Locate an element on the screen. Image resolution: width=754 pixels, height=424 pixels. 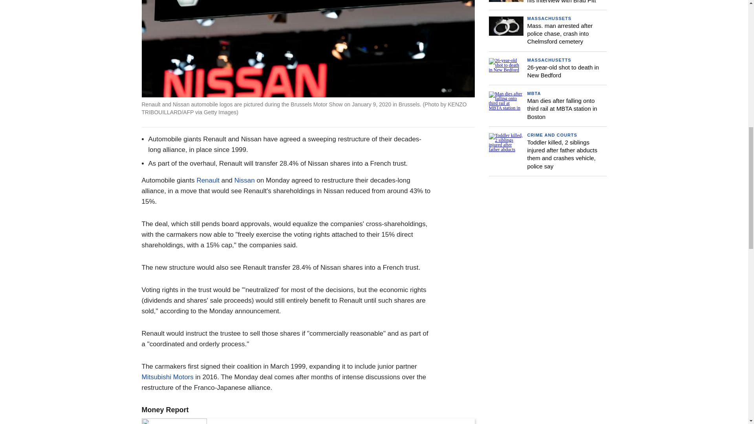
Renault is located at coordinates (207, 180).